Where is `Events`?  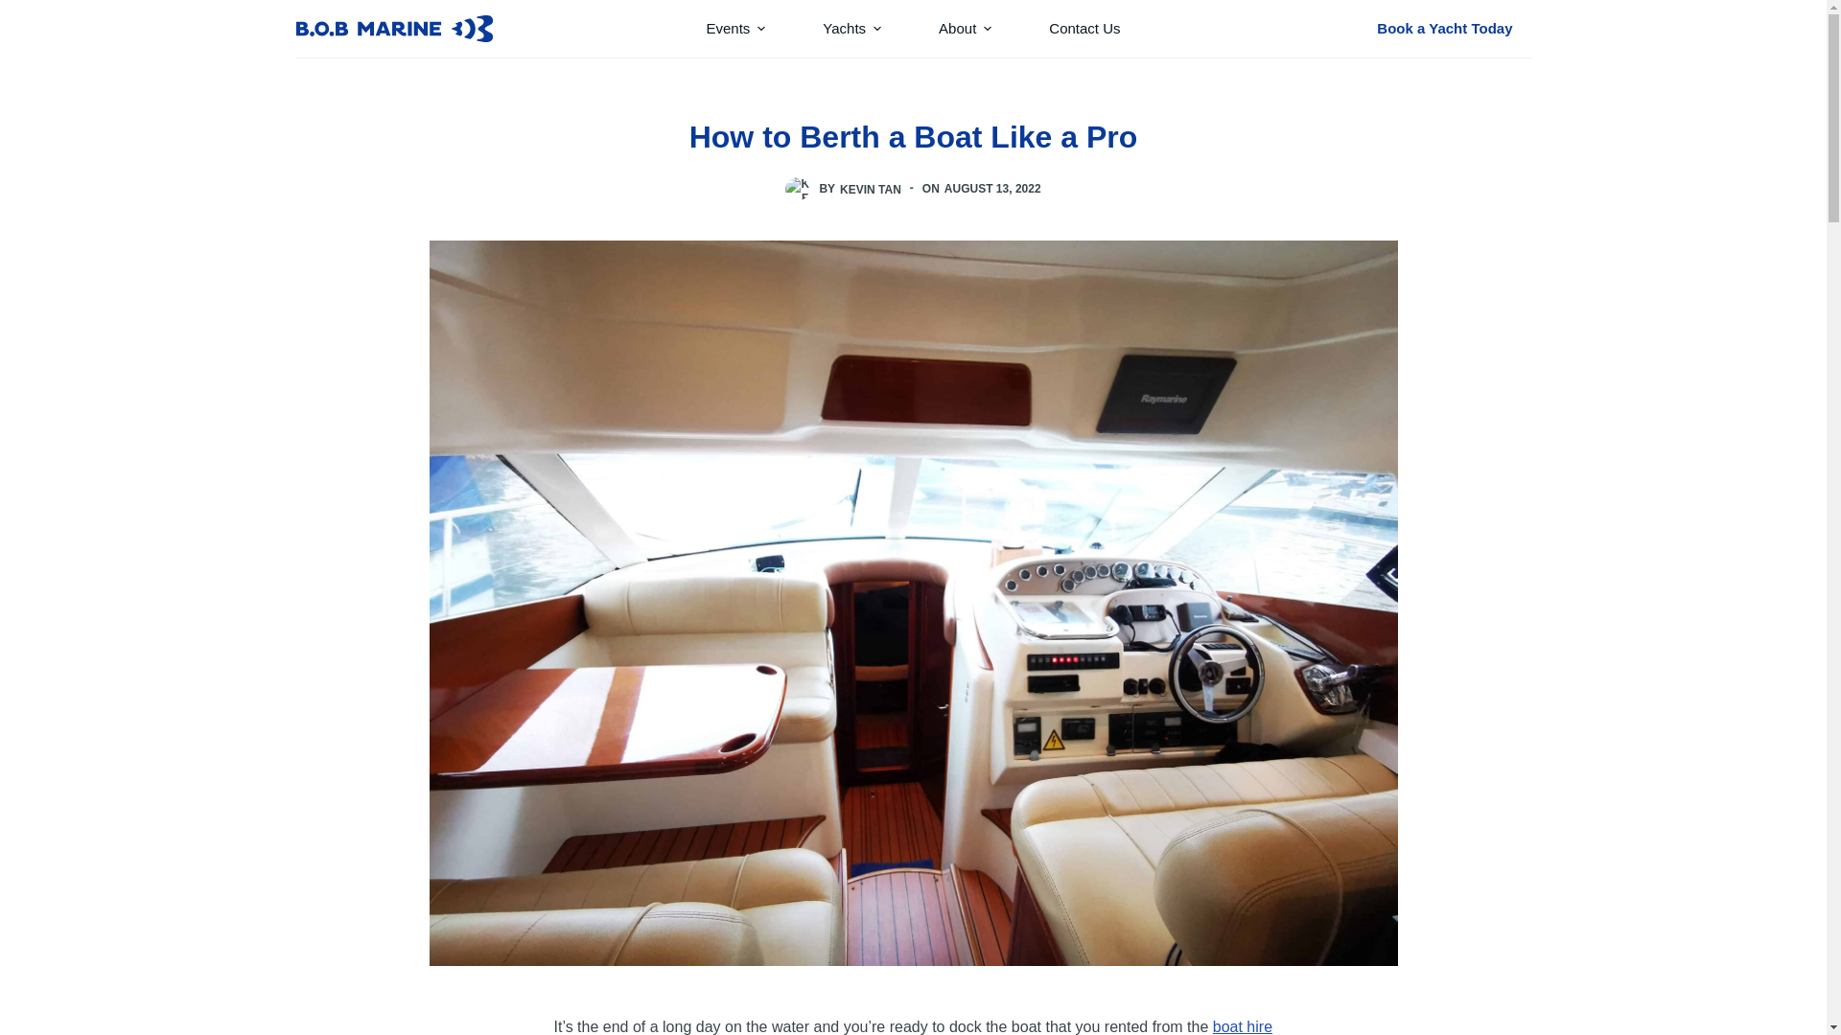 Events is located at coordinates (734, 29).